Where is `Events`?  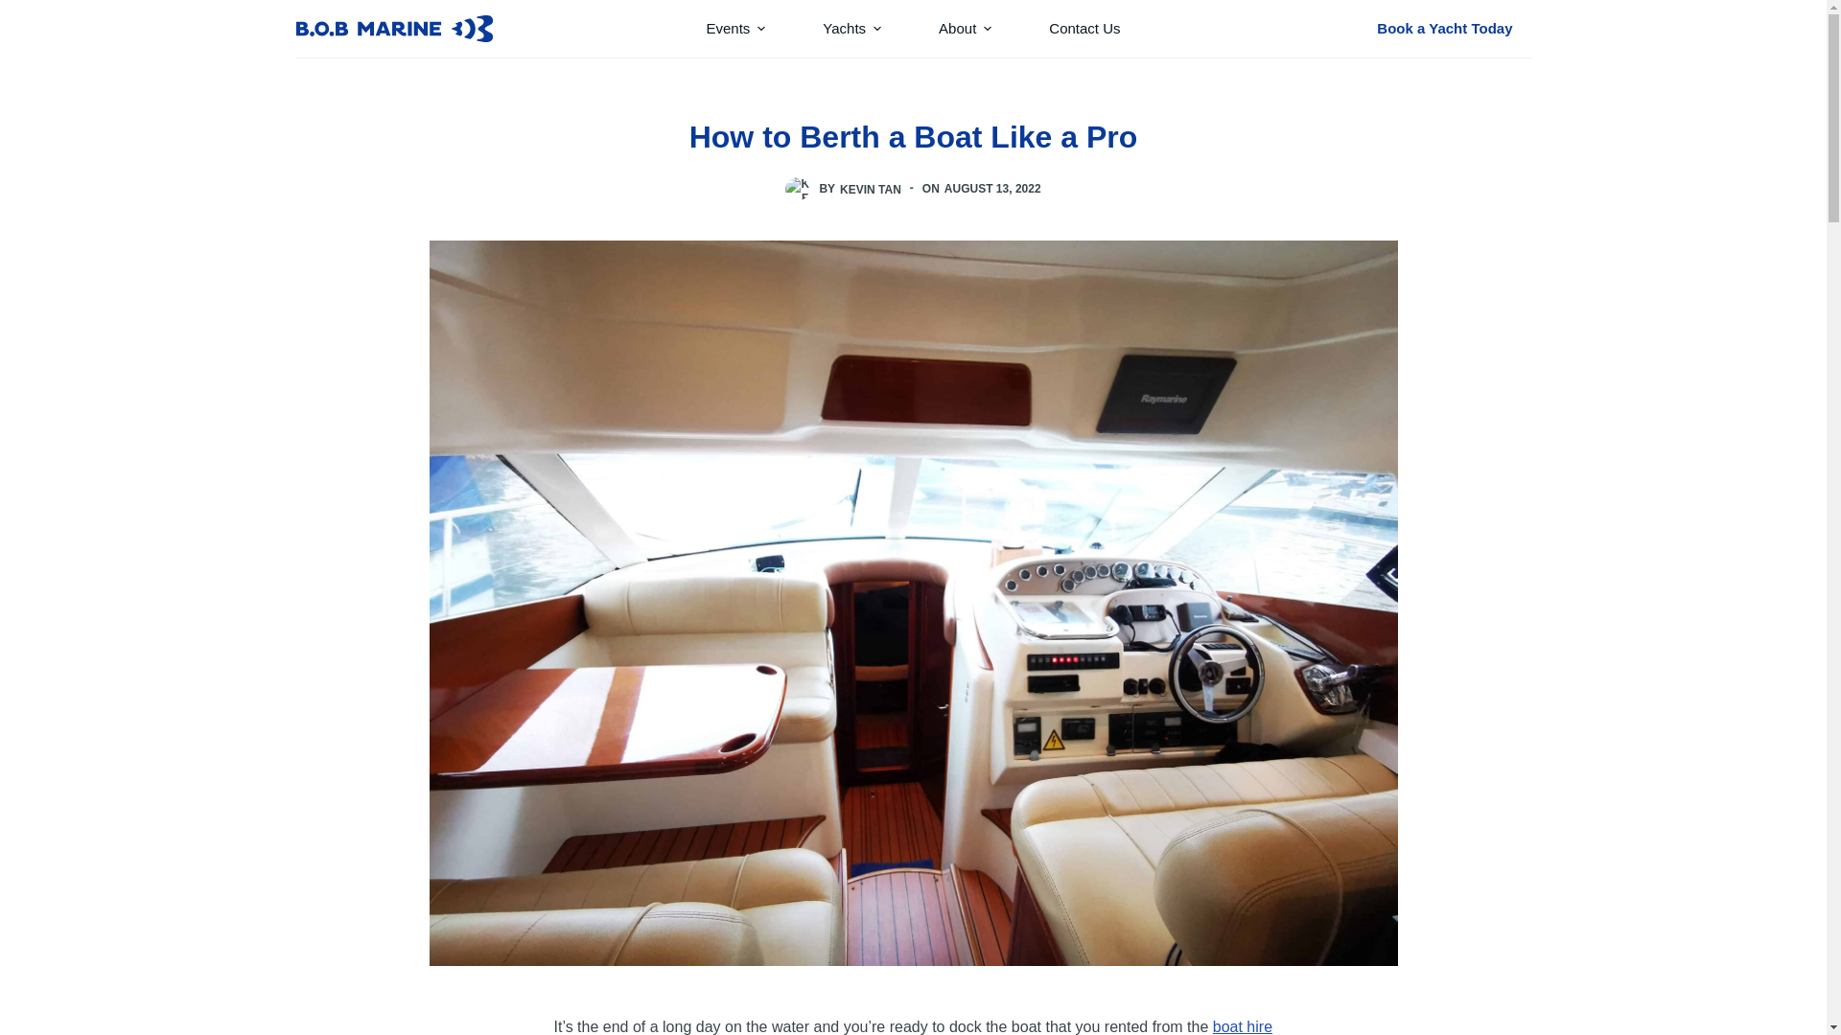 Events is located at coordinates (734, 29).